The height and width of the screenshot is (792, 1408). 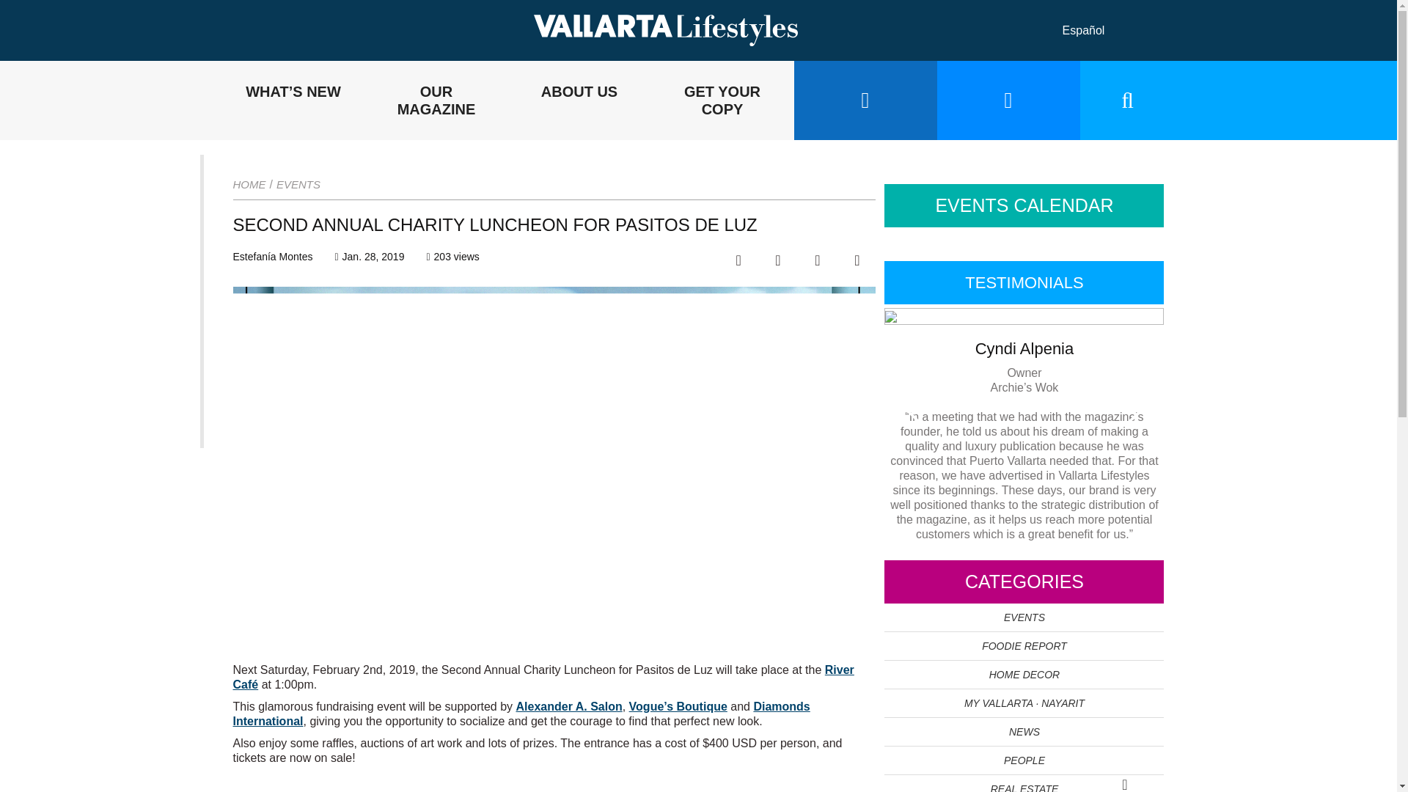 What do you see at coordinates (722, 100) in the screenshot?
I see `GET YOUR COPY` at bounding box center [722, 100].